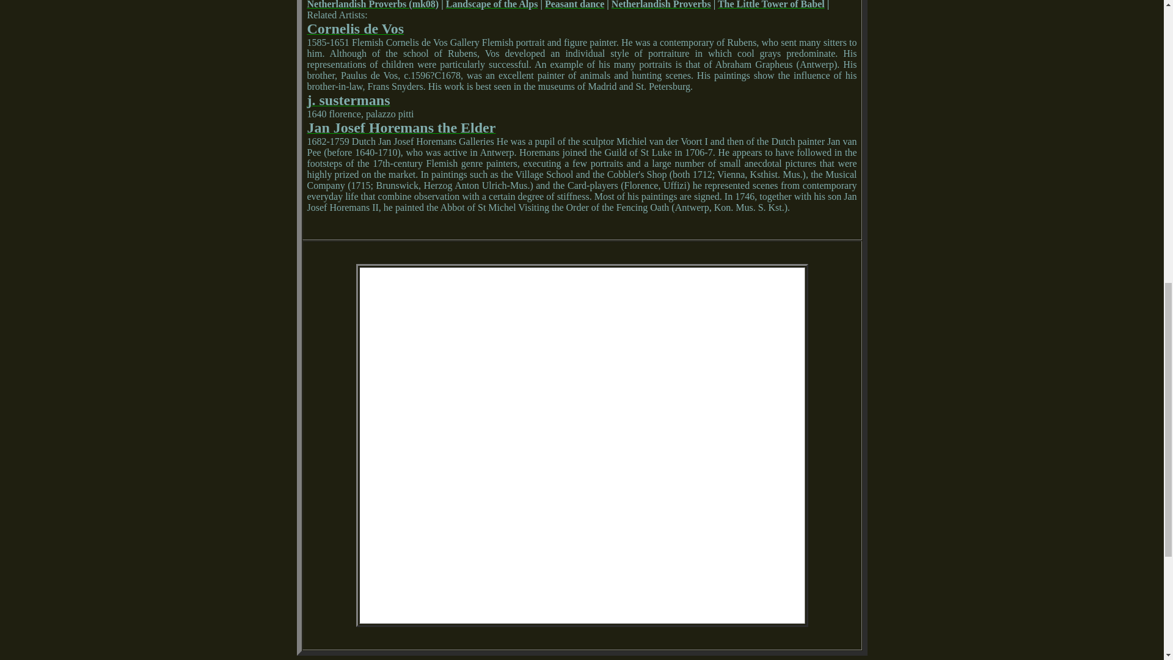  Describe the element at coordinates (354, 31) in the screenshot. I see `Cornelis de Vos` at that location.